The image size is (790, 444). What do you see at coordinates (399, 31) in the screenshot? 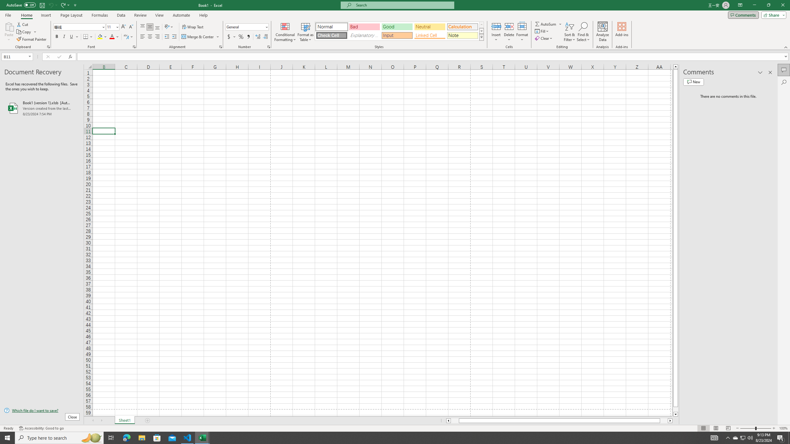
I see `AutomationID: CellStylesGallery` at bounding box center [399, 31].